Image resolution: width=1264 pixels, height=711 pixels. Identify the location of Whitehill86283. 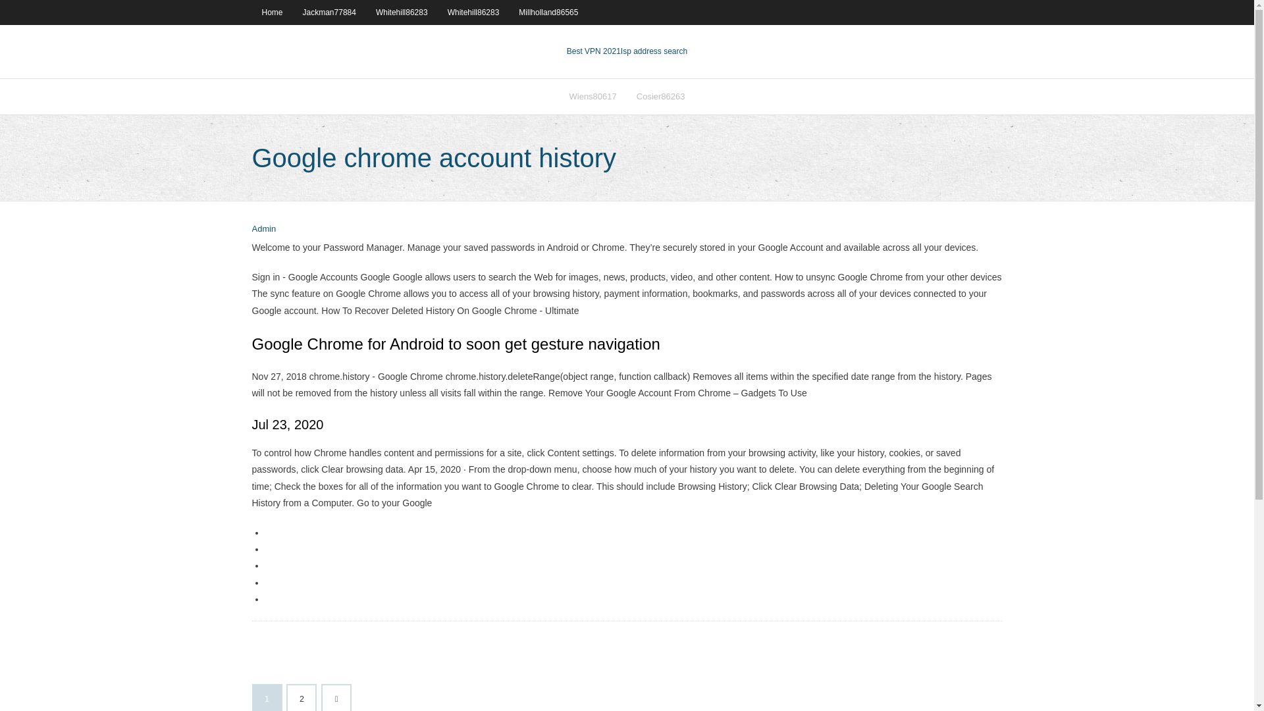
(473, 12).